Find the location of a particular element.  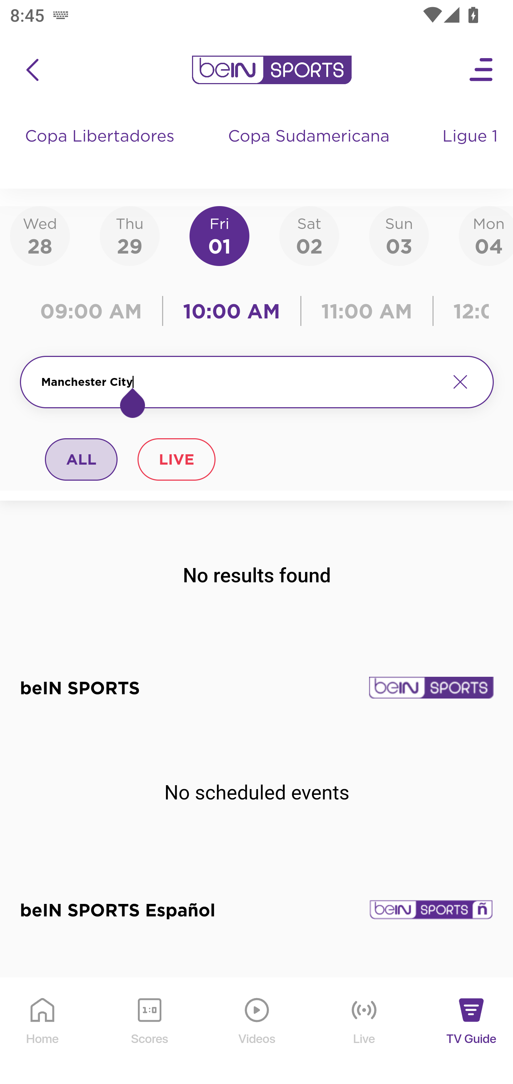

ALL is located at coordinates (82, 459).